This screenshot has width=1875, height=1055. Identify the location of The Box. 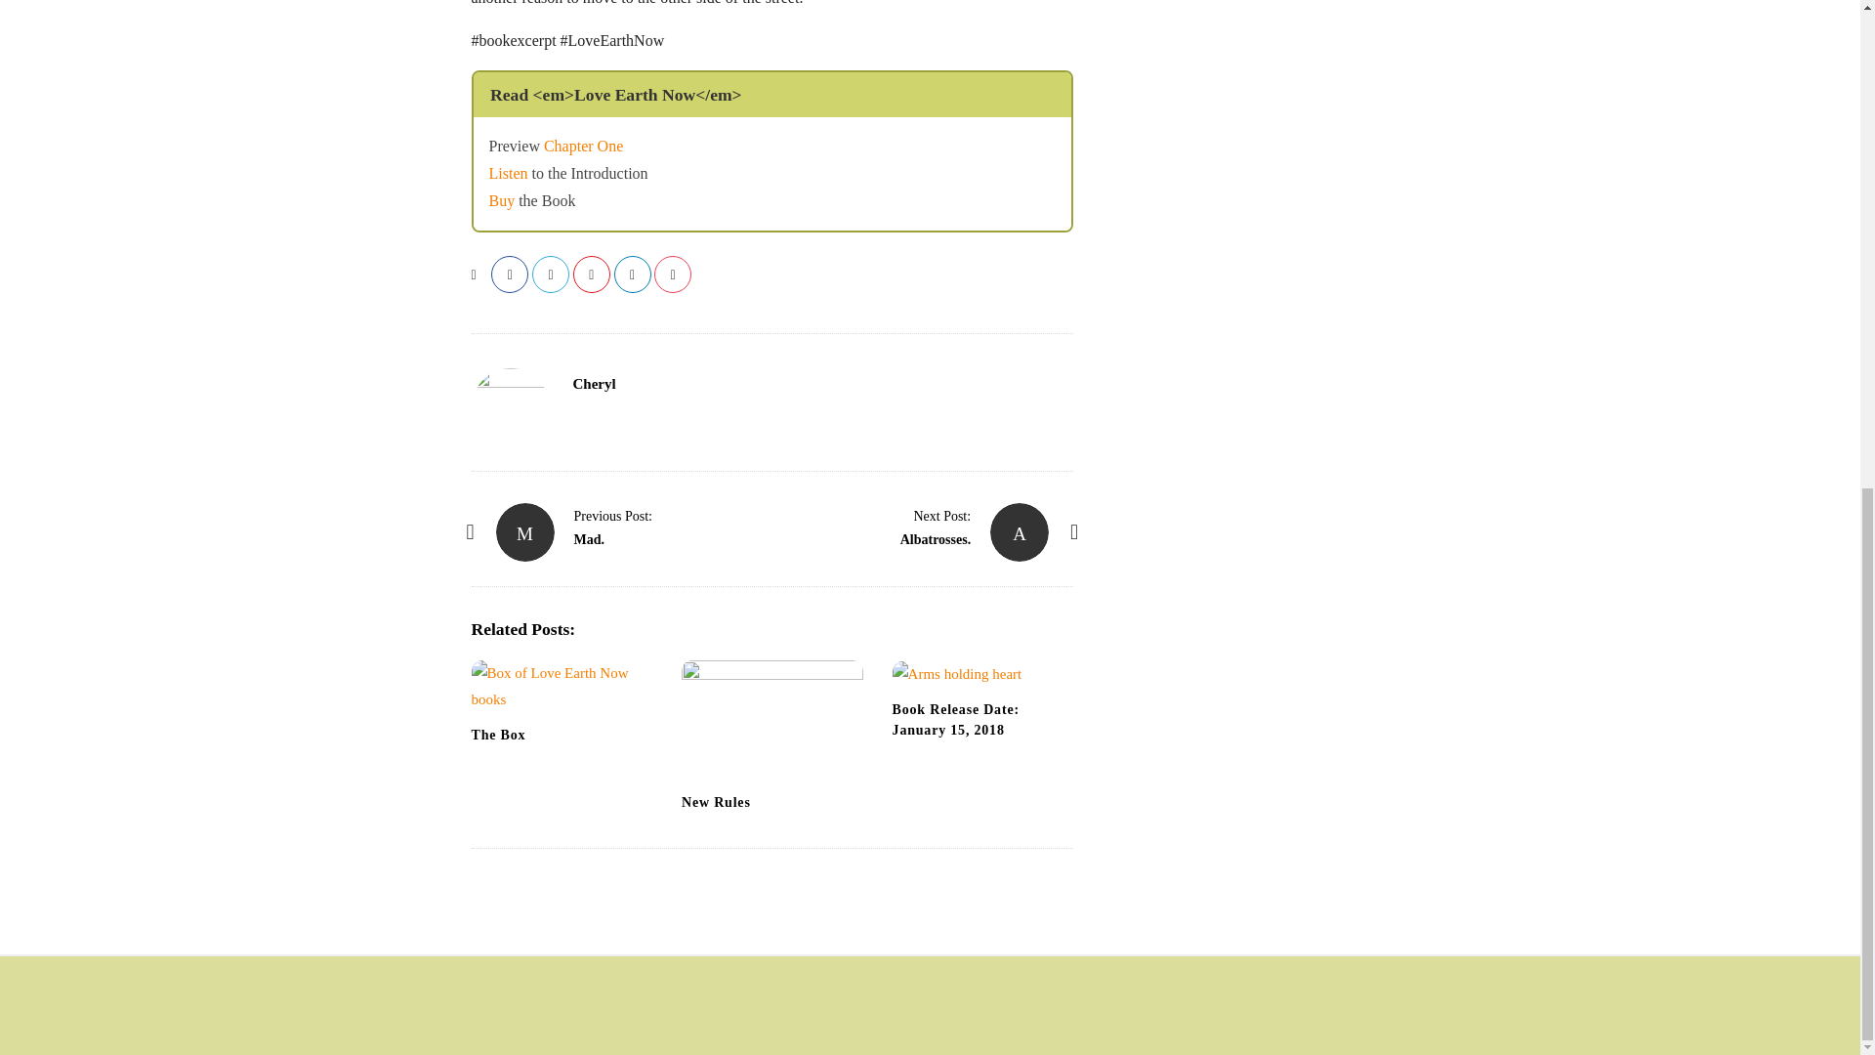
(561, 687).